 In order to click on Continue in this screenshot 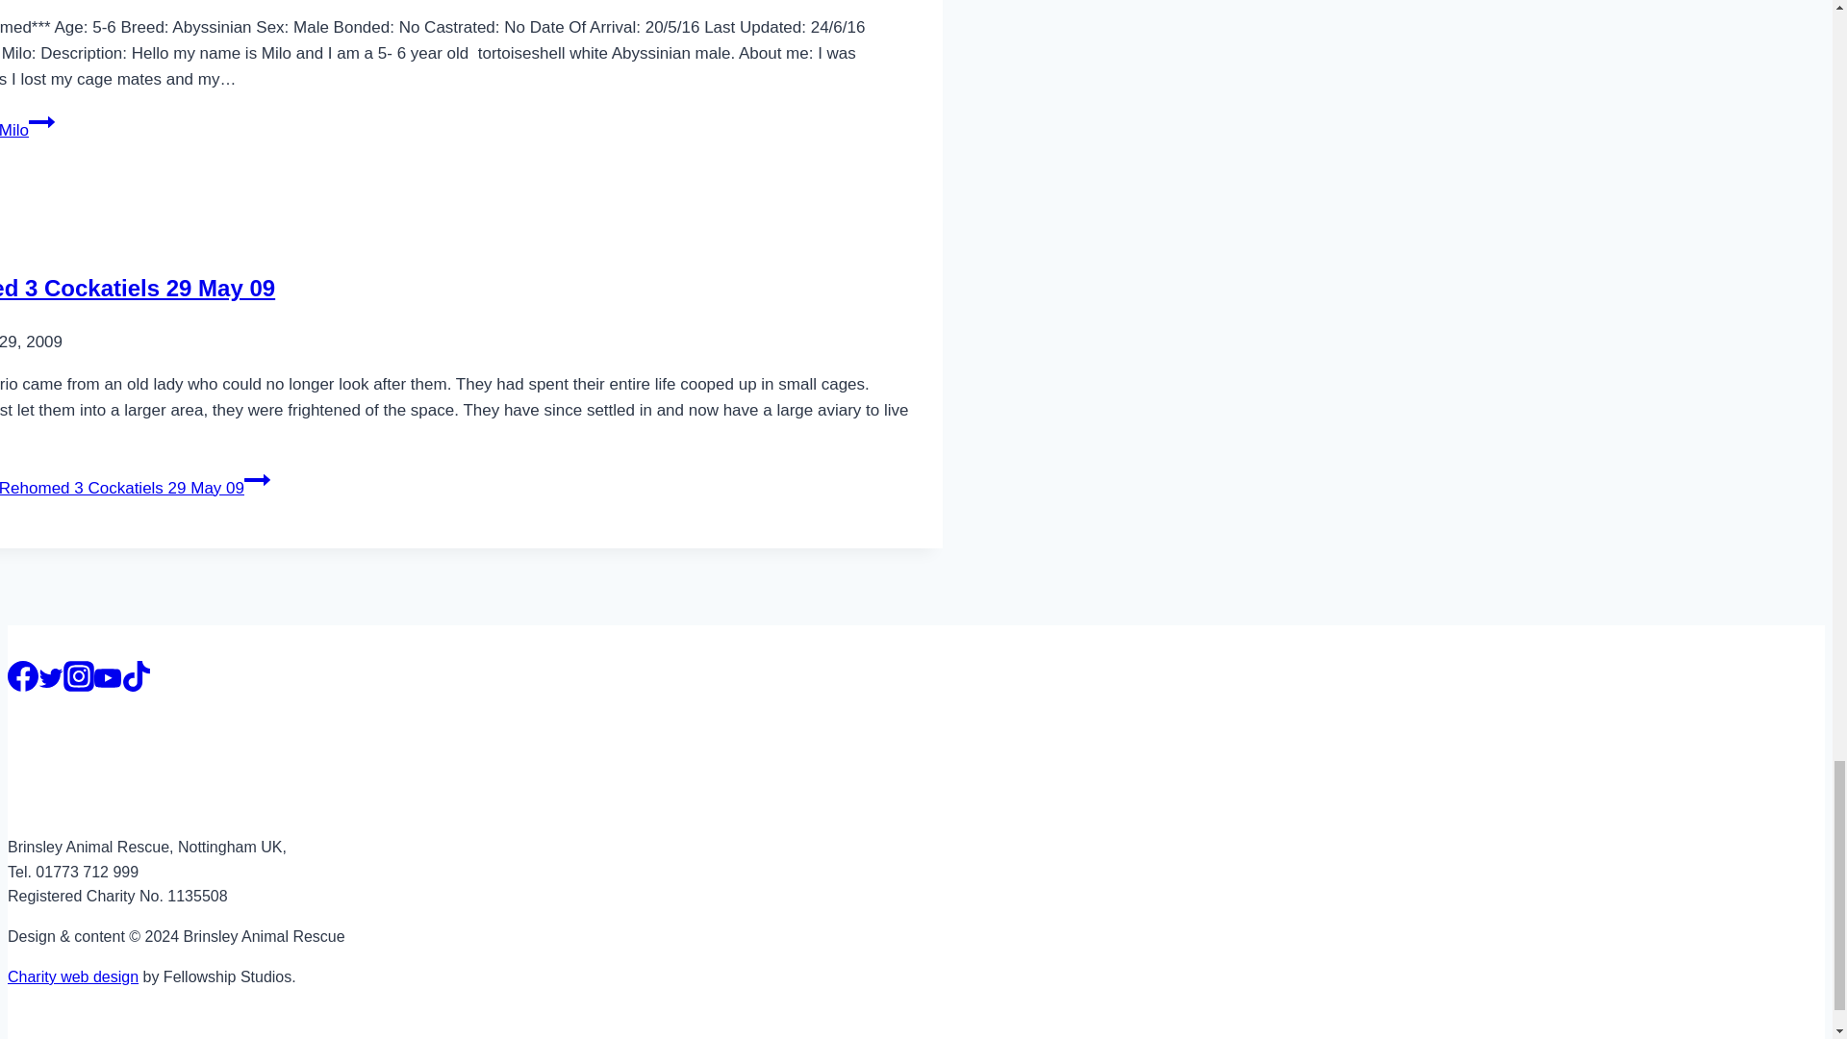, I will do `click(42, 122)`.